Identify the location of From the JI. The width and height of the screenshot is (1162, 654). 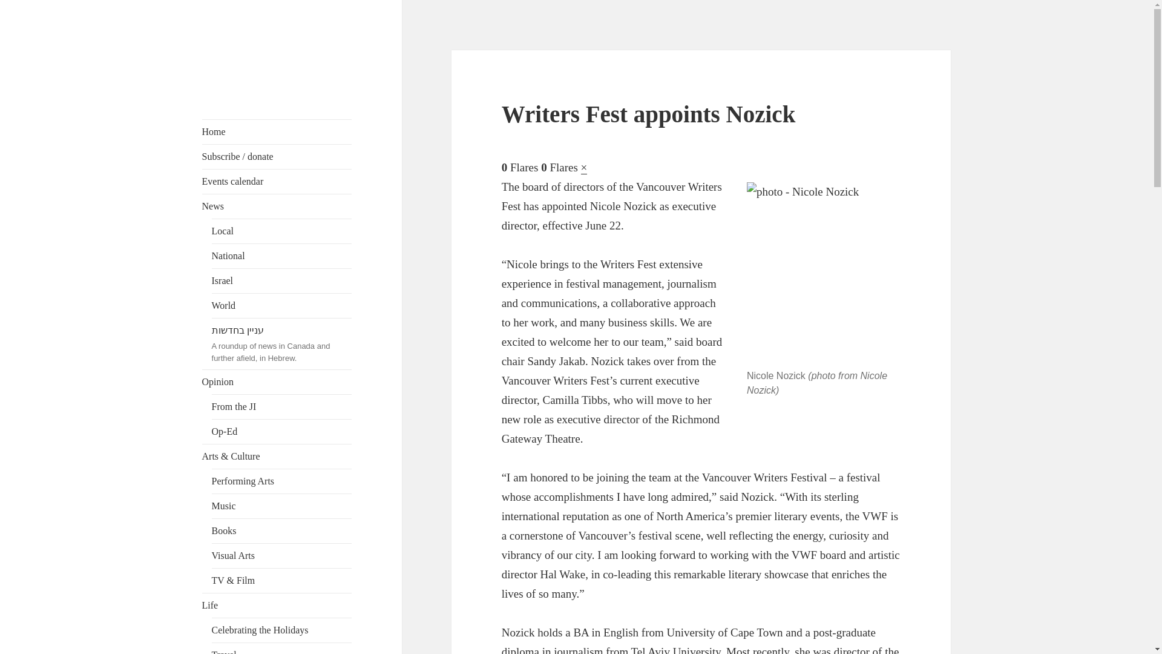
(281, 407).